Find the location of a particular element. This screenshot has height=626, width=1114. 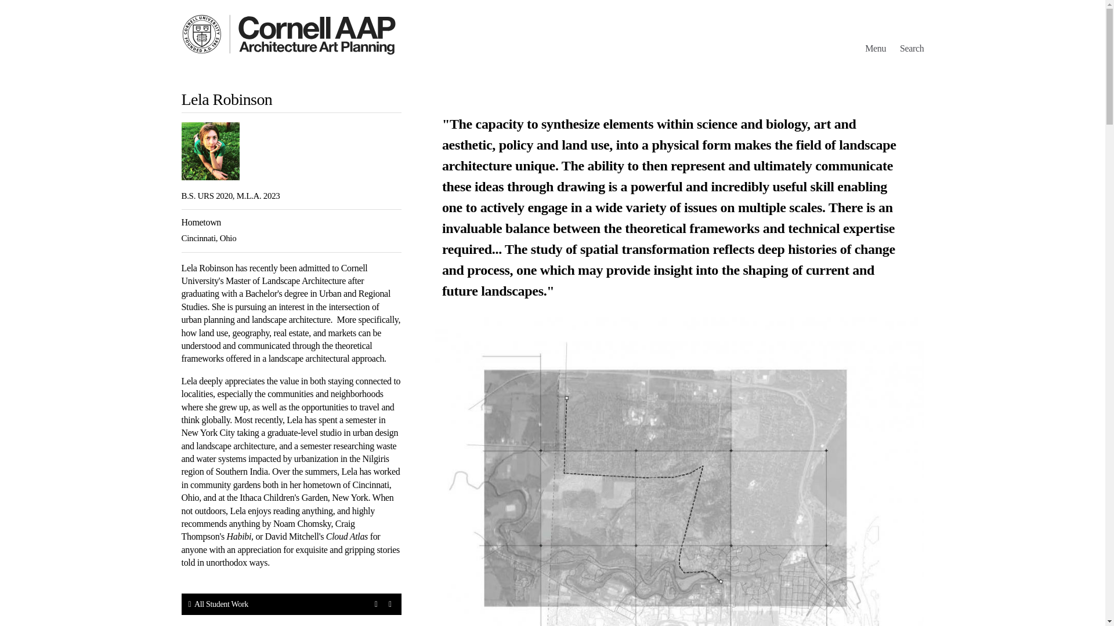

Search is located at coordinates (912, 48).